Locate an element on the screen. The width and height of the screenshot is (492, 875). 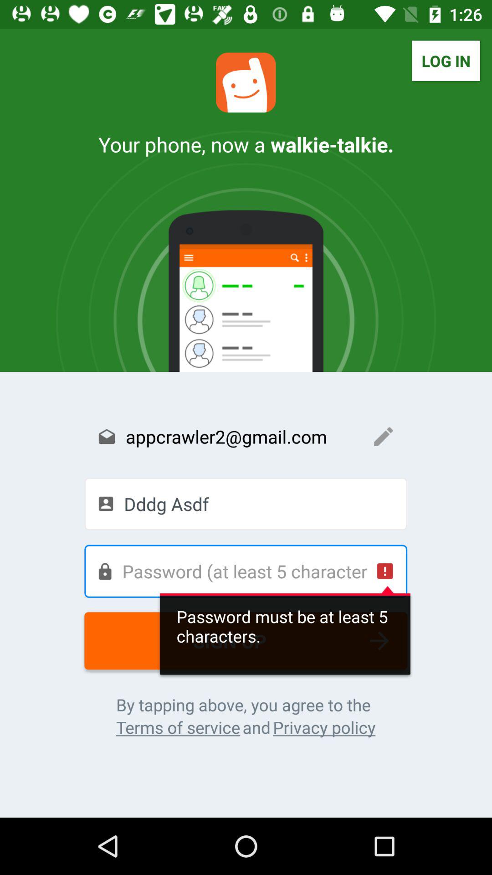
flip until the terms of service icon is located at coordinates (178, 727).